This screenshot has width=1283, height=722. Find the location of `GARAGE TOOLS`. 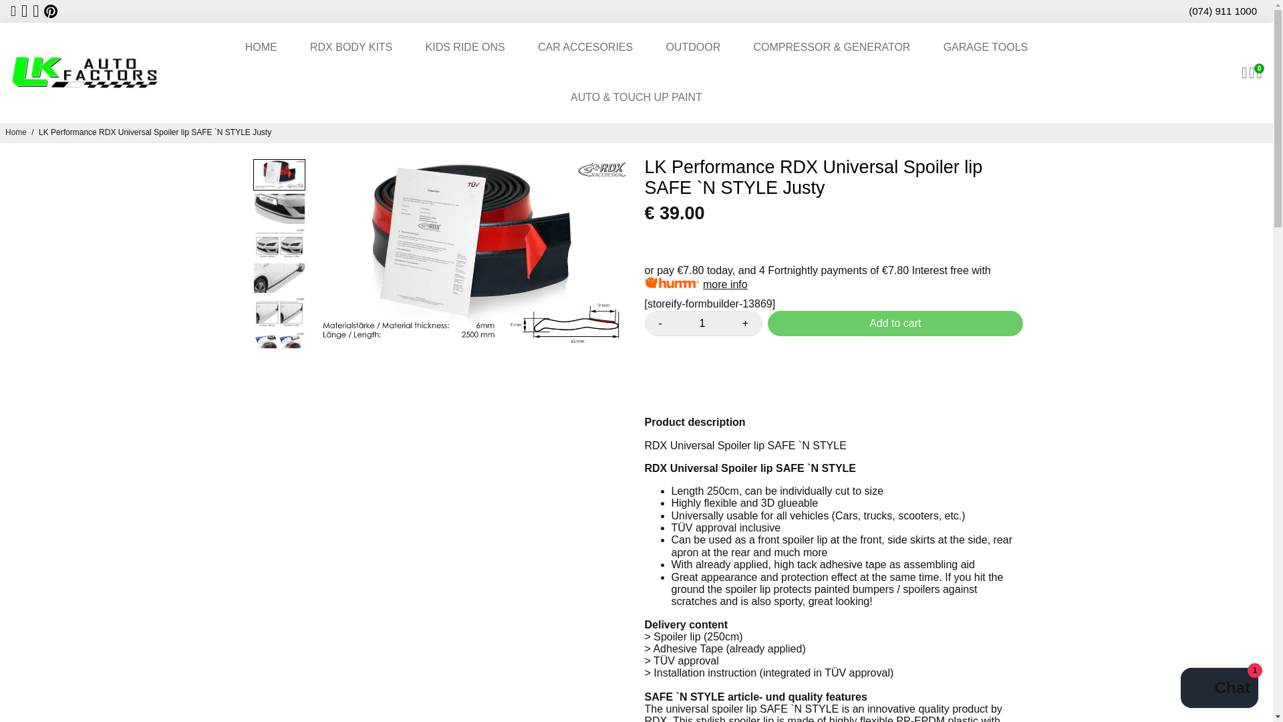

GARAGE TOOLS is located at coordinates (986, 47).